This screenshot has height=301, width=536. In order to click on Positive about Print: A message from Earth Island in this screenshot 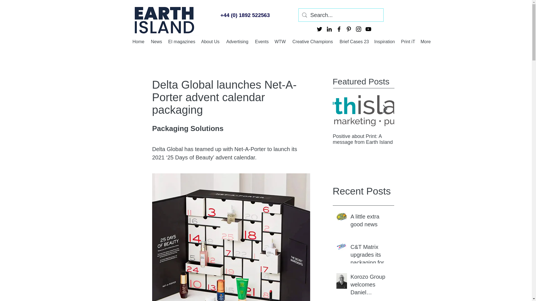, I will do `click(425, 139)`.